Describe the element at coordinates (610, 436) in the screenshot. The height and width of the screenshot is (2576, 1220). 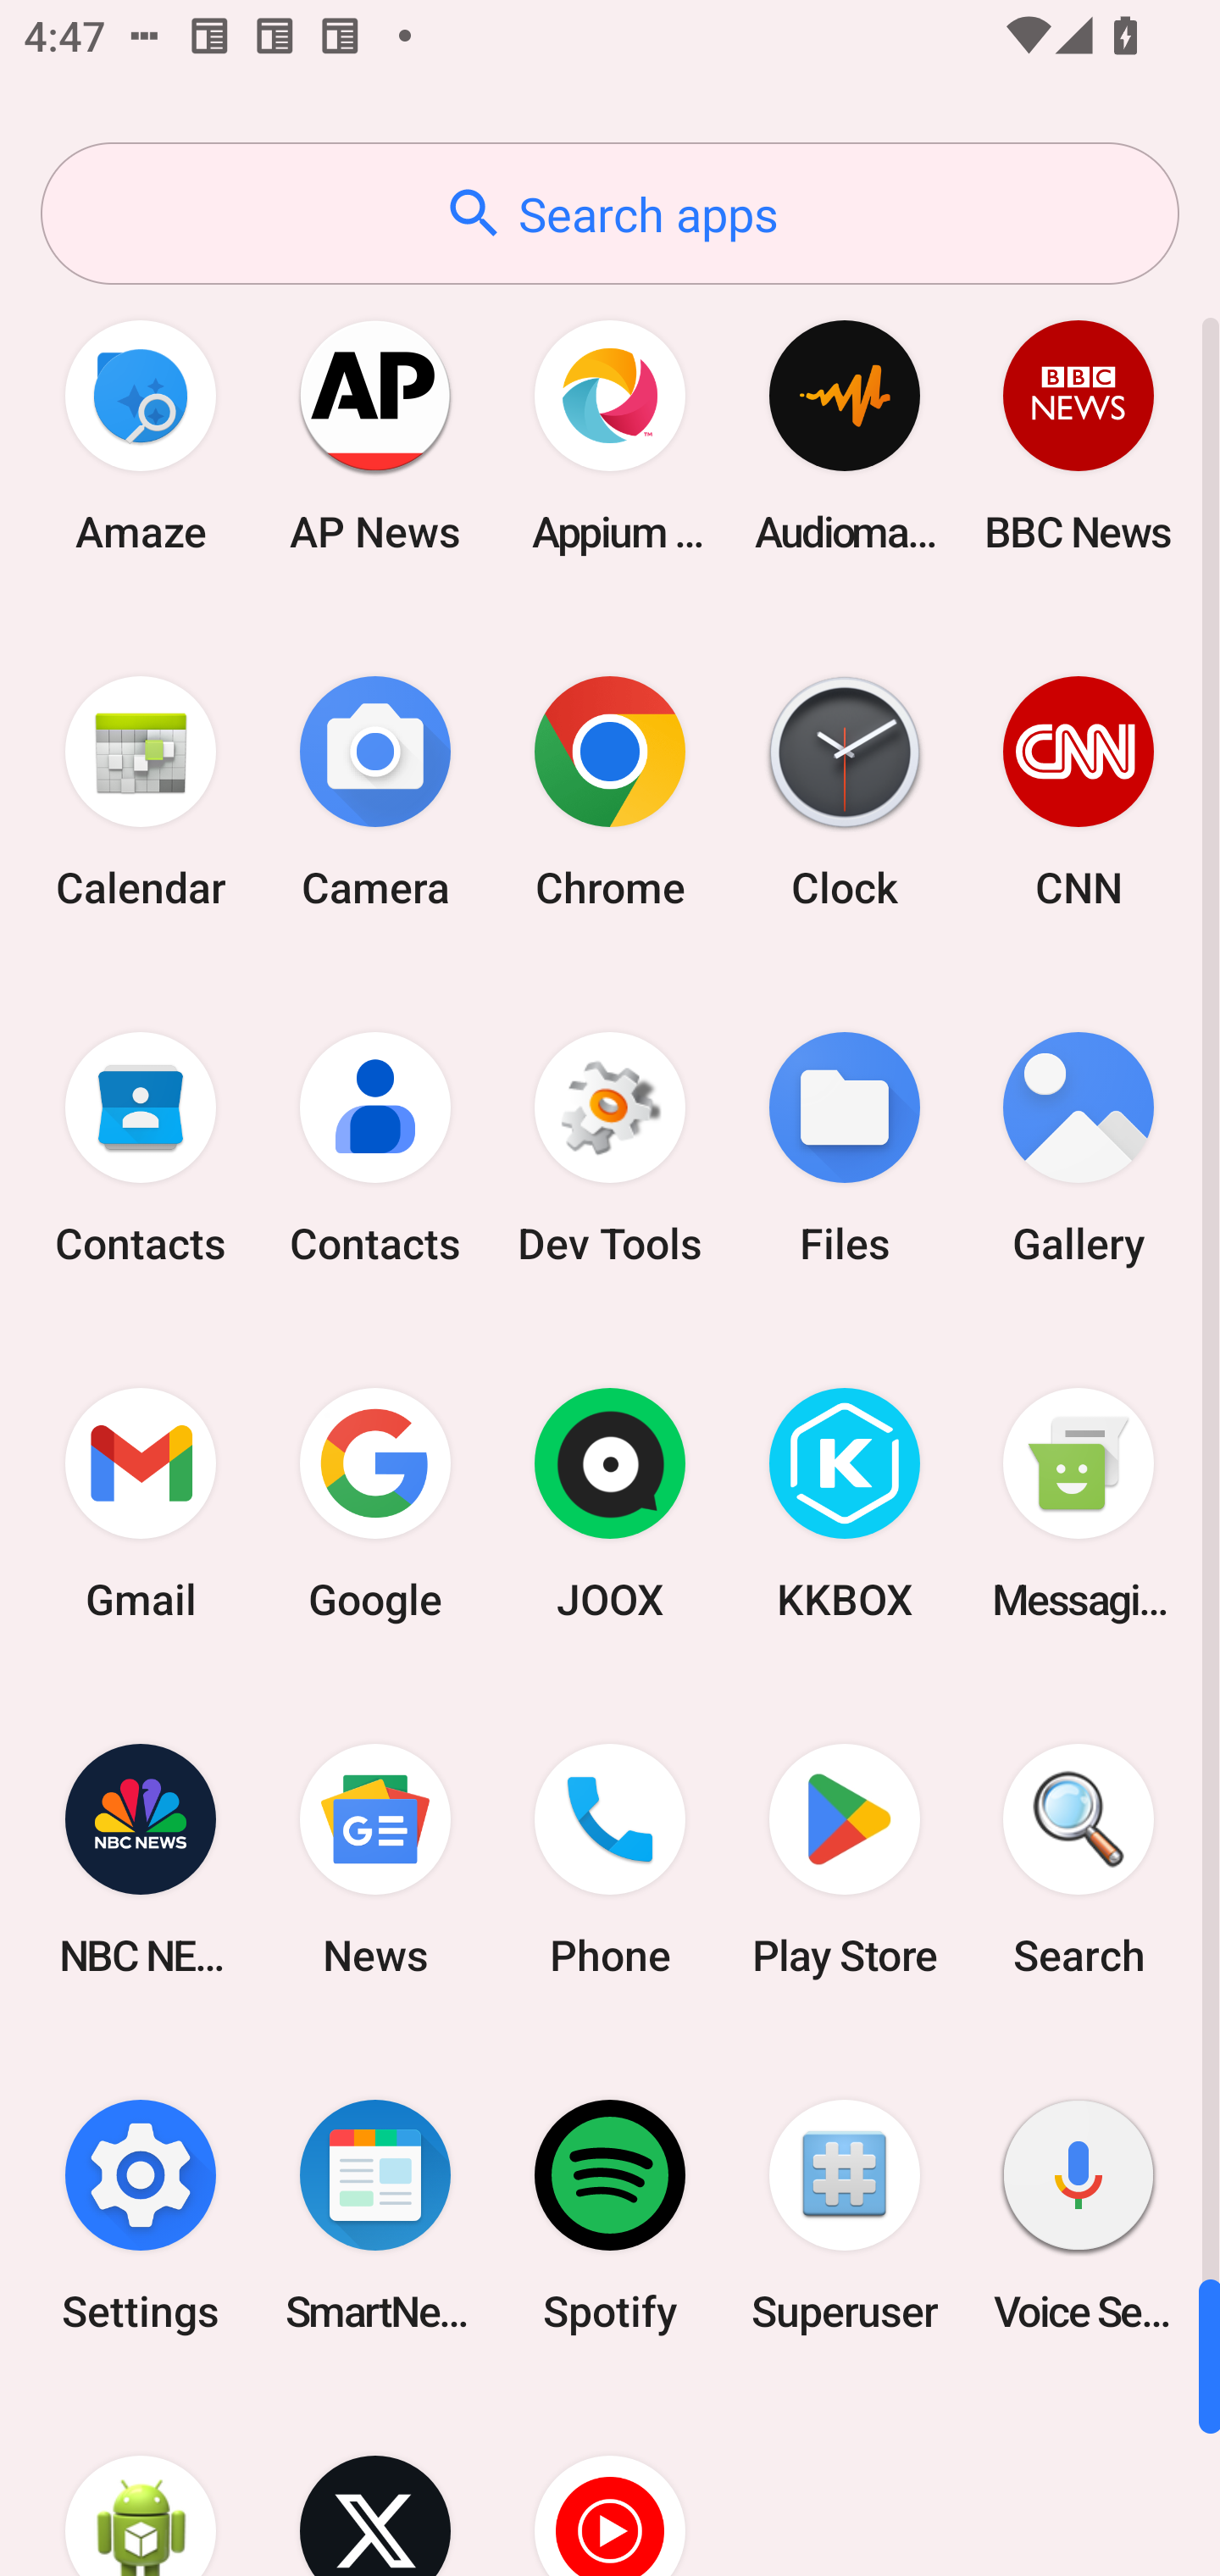
I see `Appium Settings` at that location.